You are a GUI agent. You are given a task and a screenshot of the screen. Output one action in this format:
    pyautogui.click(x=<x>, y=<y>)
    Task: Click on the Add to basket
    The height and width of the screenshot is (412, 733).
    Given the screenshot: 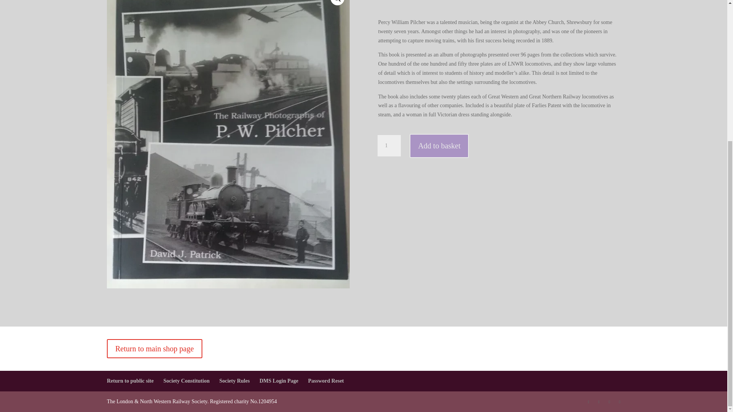 What is the action you would take?
    pyautogui.click(x=439, y=146)
    